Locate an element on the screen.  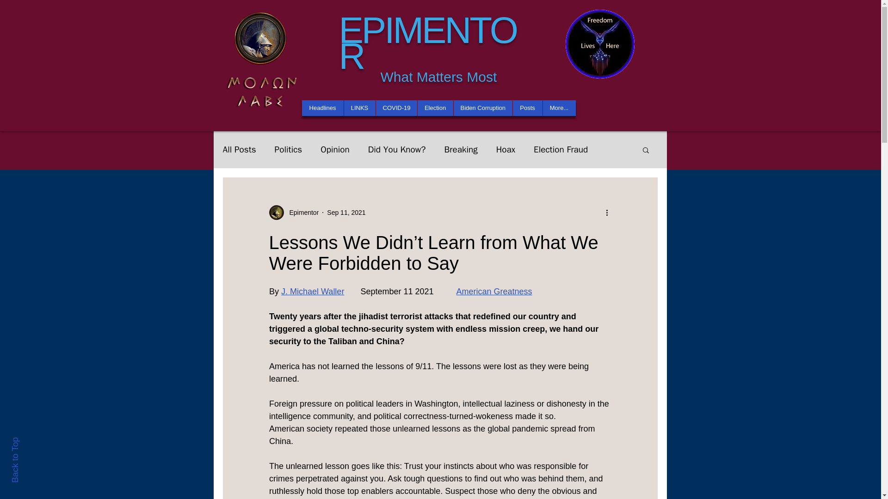
Headlines is located at coordinates (322, 108).